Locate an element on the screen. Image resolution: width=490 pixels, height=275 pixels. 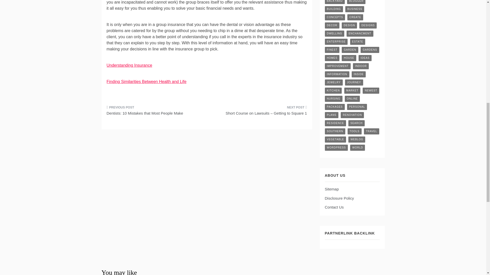
Dentists: 10 Mistakes that Most People Make is located at coordinates (155, 112).